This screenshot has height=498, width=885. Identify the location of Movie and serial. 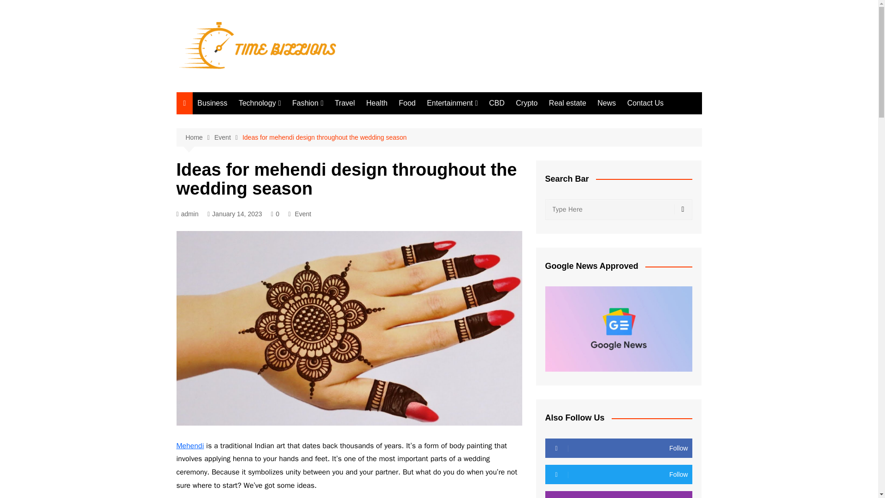
(473, 122).